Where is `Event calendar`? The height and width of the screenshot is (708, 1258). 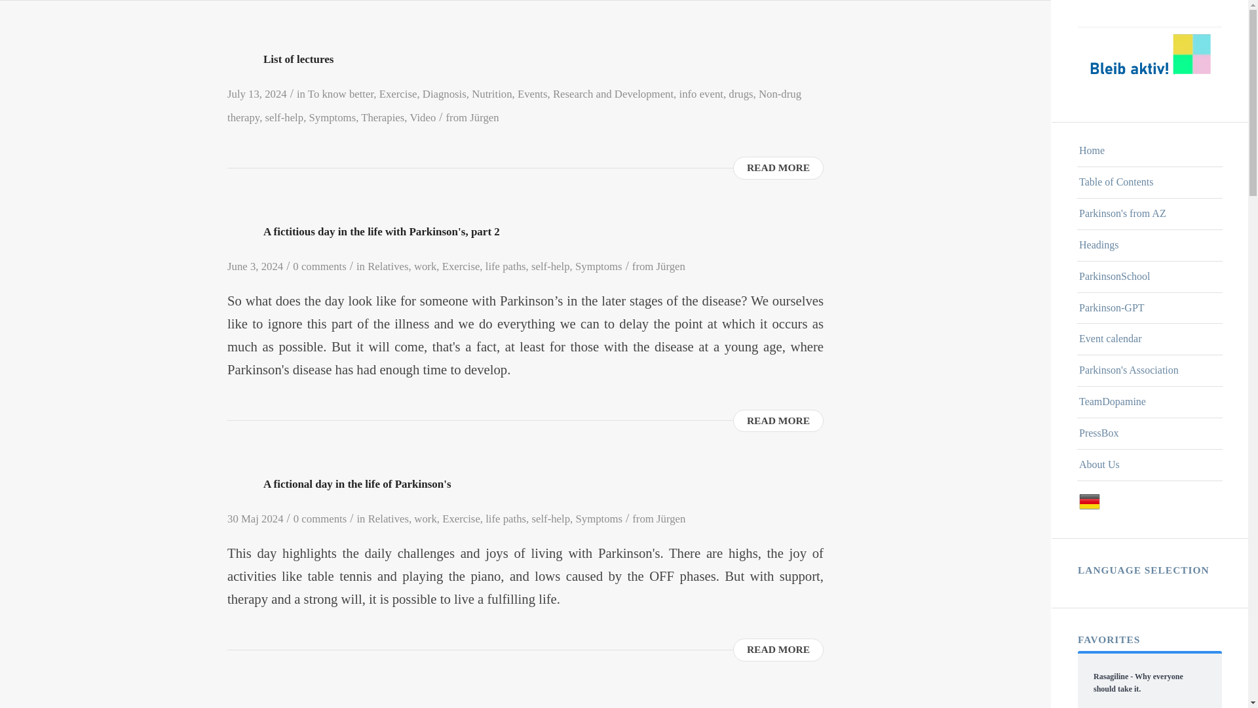
Event calendar is located at coordinates (1149, 340).